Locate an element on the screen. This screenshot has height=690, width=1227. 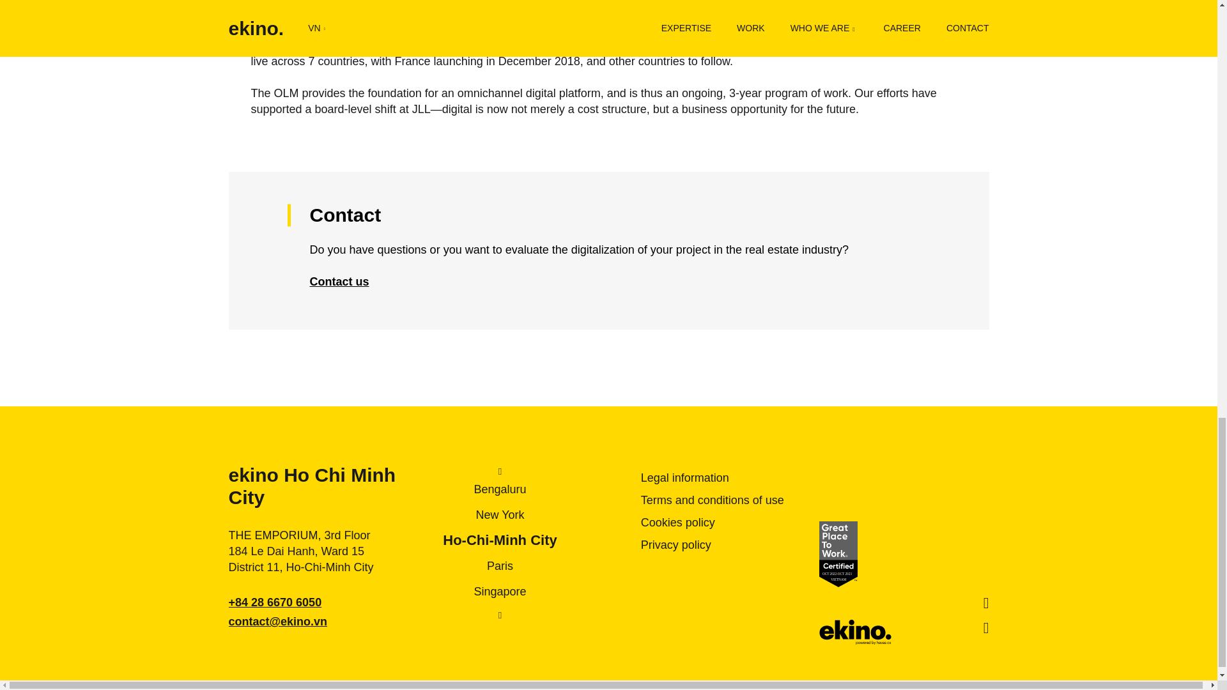
Contact us is located at coordinates (328, 281).